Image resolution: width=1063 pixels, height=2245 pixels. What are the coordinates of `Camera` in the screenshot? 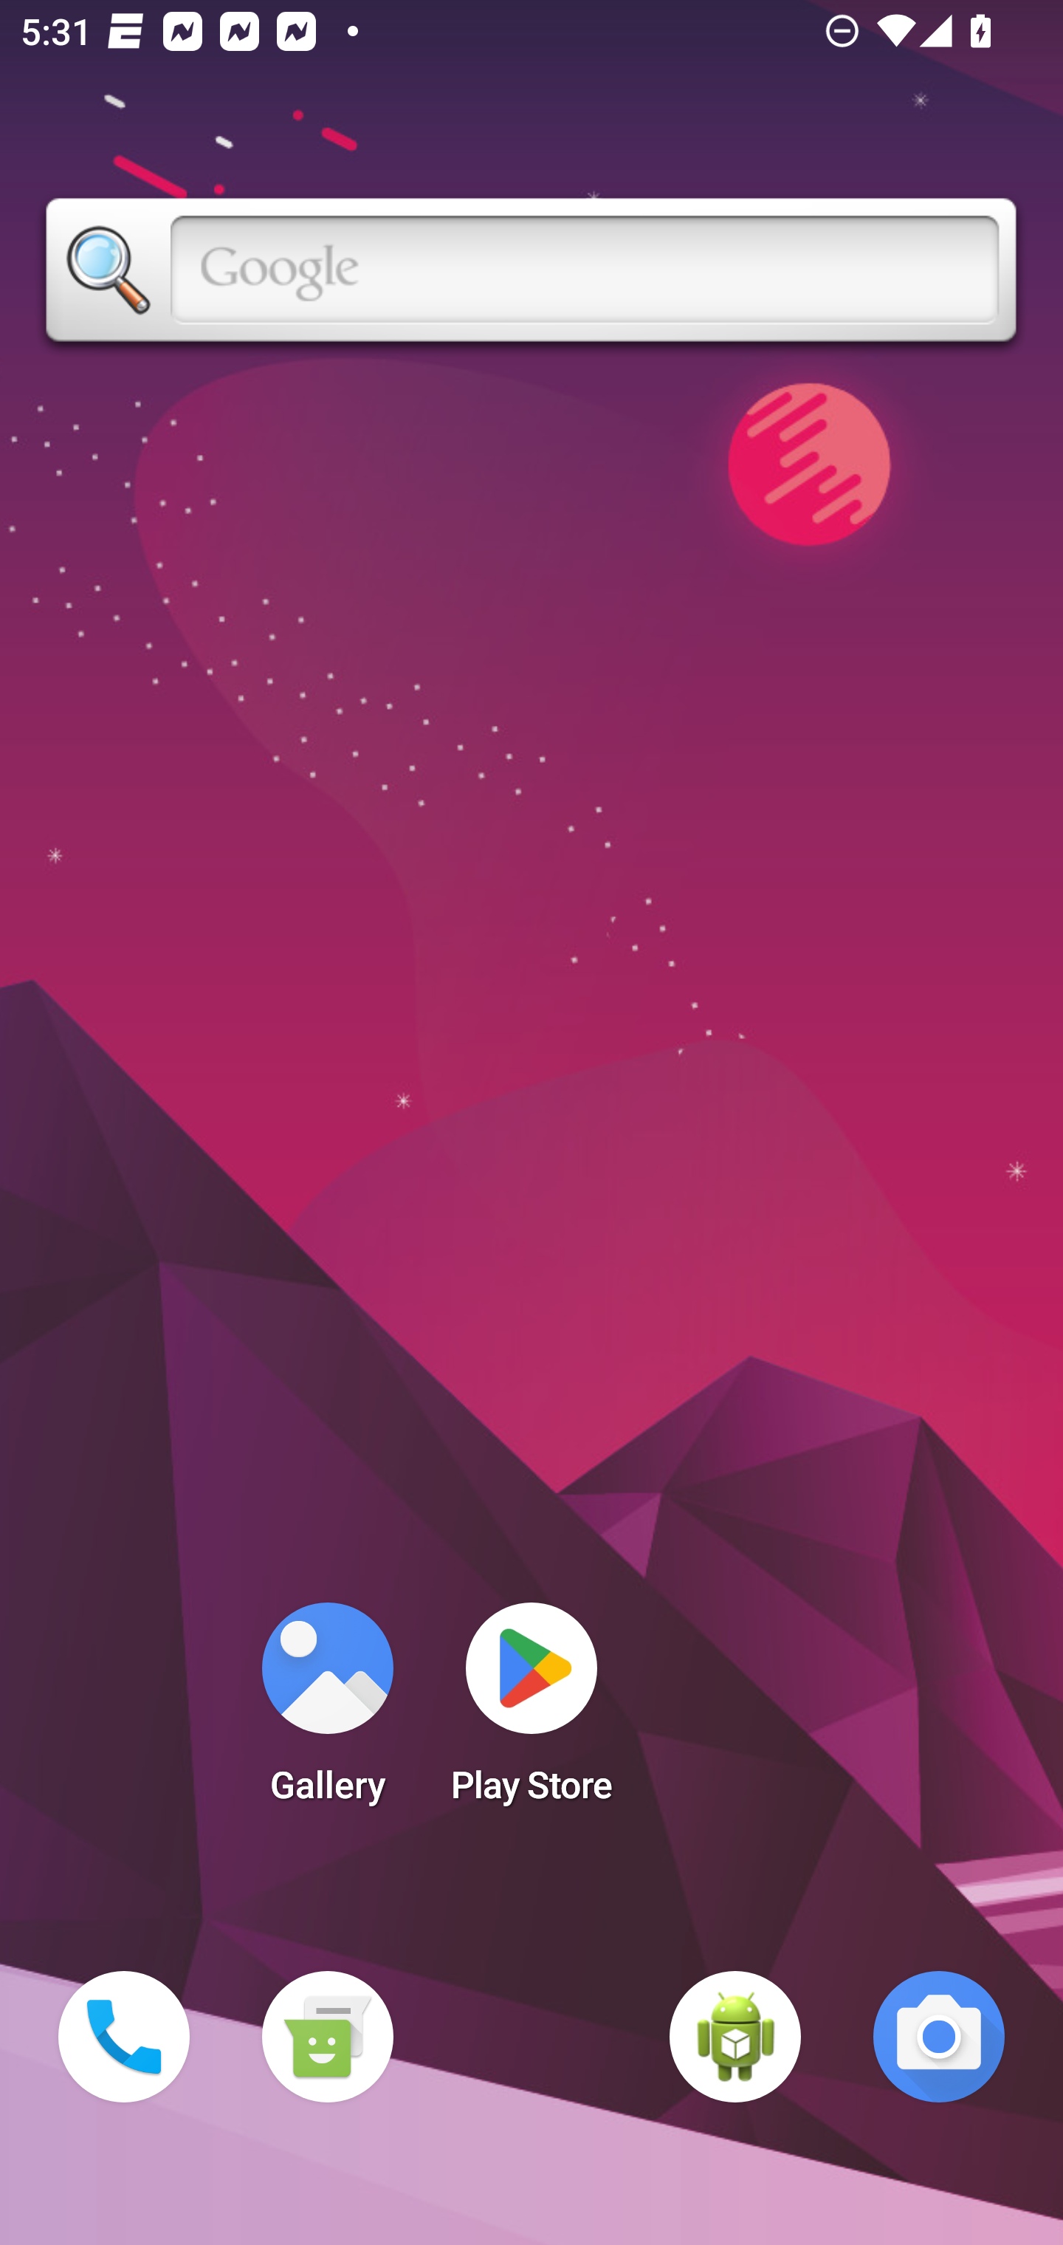 It's located at (939, 2037).